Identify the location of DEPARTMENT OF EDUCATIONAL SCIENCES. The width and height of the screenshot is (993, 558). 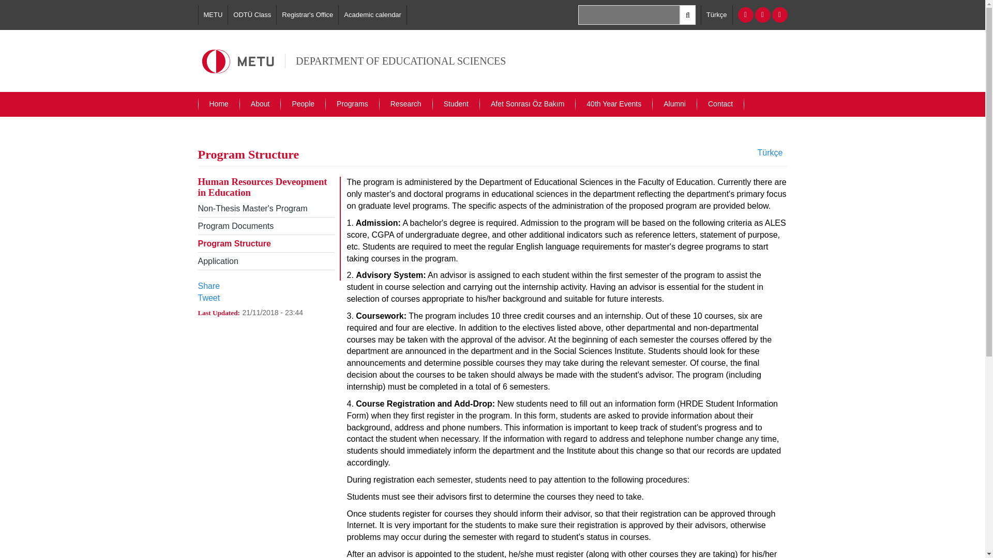
(400, 60).